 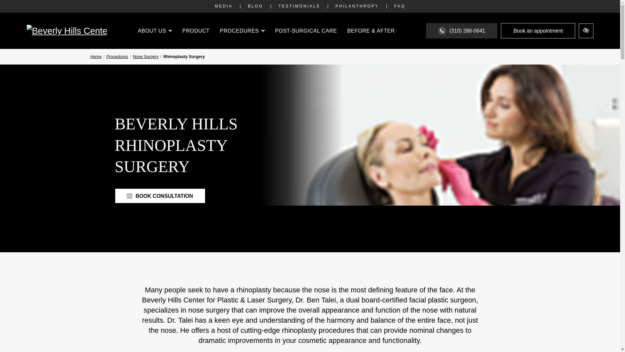 What do you see at coordinates (155, 31) in the screenshot?
I see `ABOUT US` at bounding box center [155, 31].